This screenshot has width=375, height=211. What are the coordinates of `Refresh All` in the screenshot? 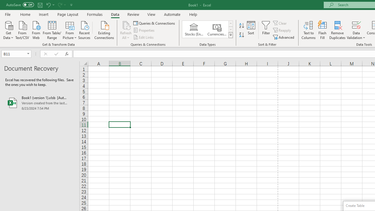 It's located at (126, 30).